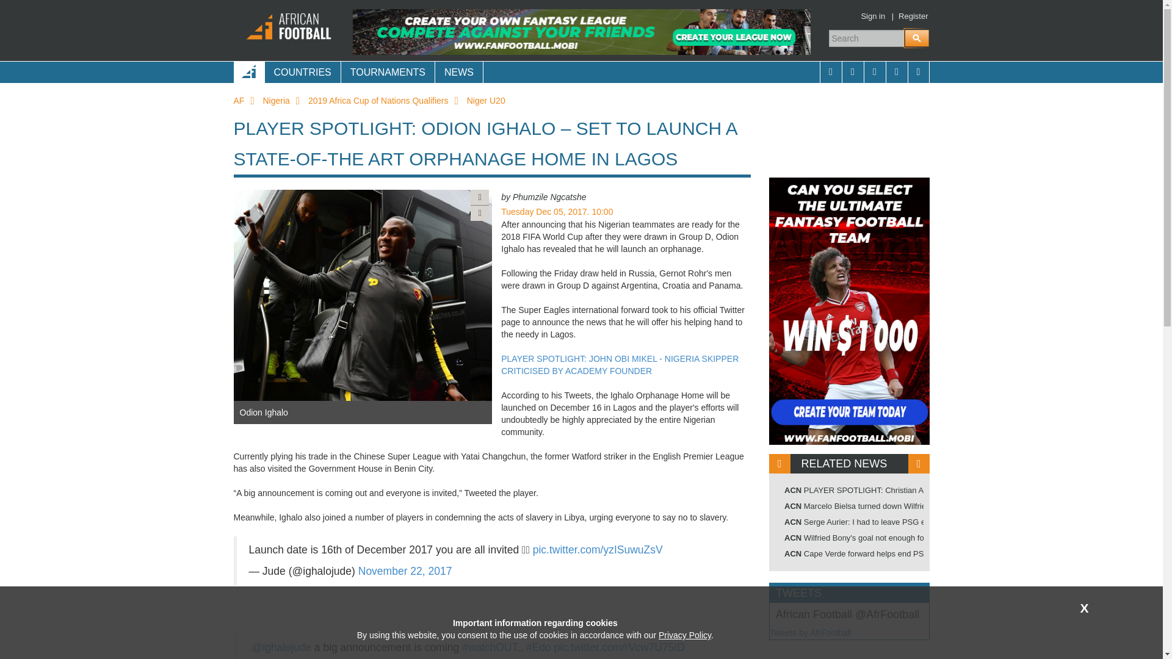  I want to click on TOURNAMENTS, so click(388, 72).